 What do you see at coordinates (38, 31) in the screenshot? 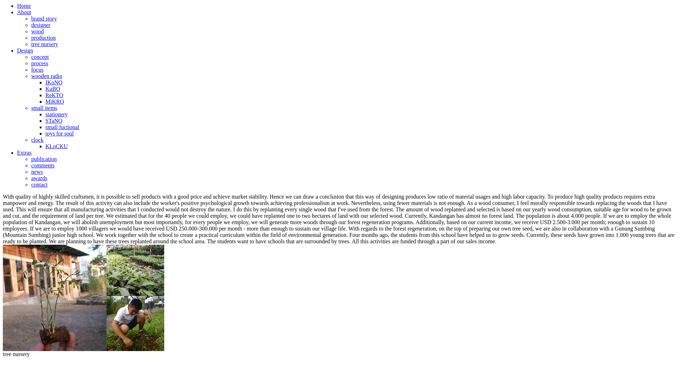
I see `wood` at bounding box center [38, 31].